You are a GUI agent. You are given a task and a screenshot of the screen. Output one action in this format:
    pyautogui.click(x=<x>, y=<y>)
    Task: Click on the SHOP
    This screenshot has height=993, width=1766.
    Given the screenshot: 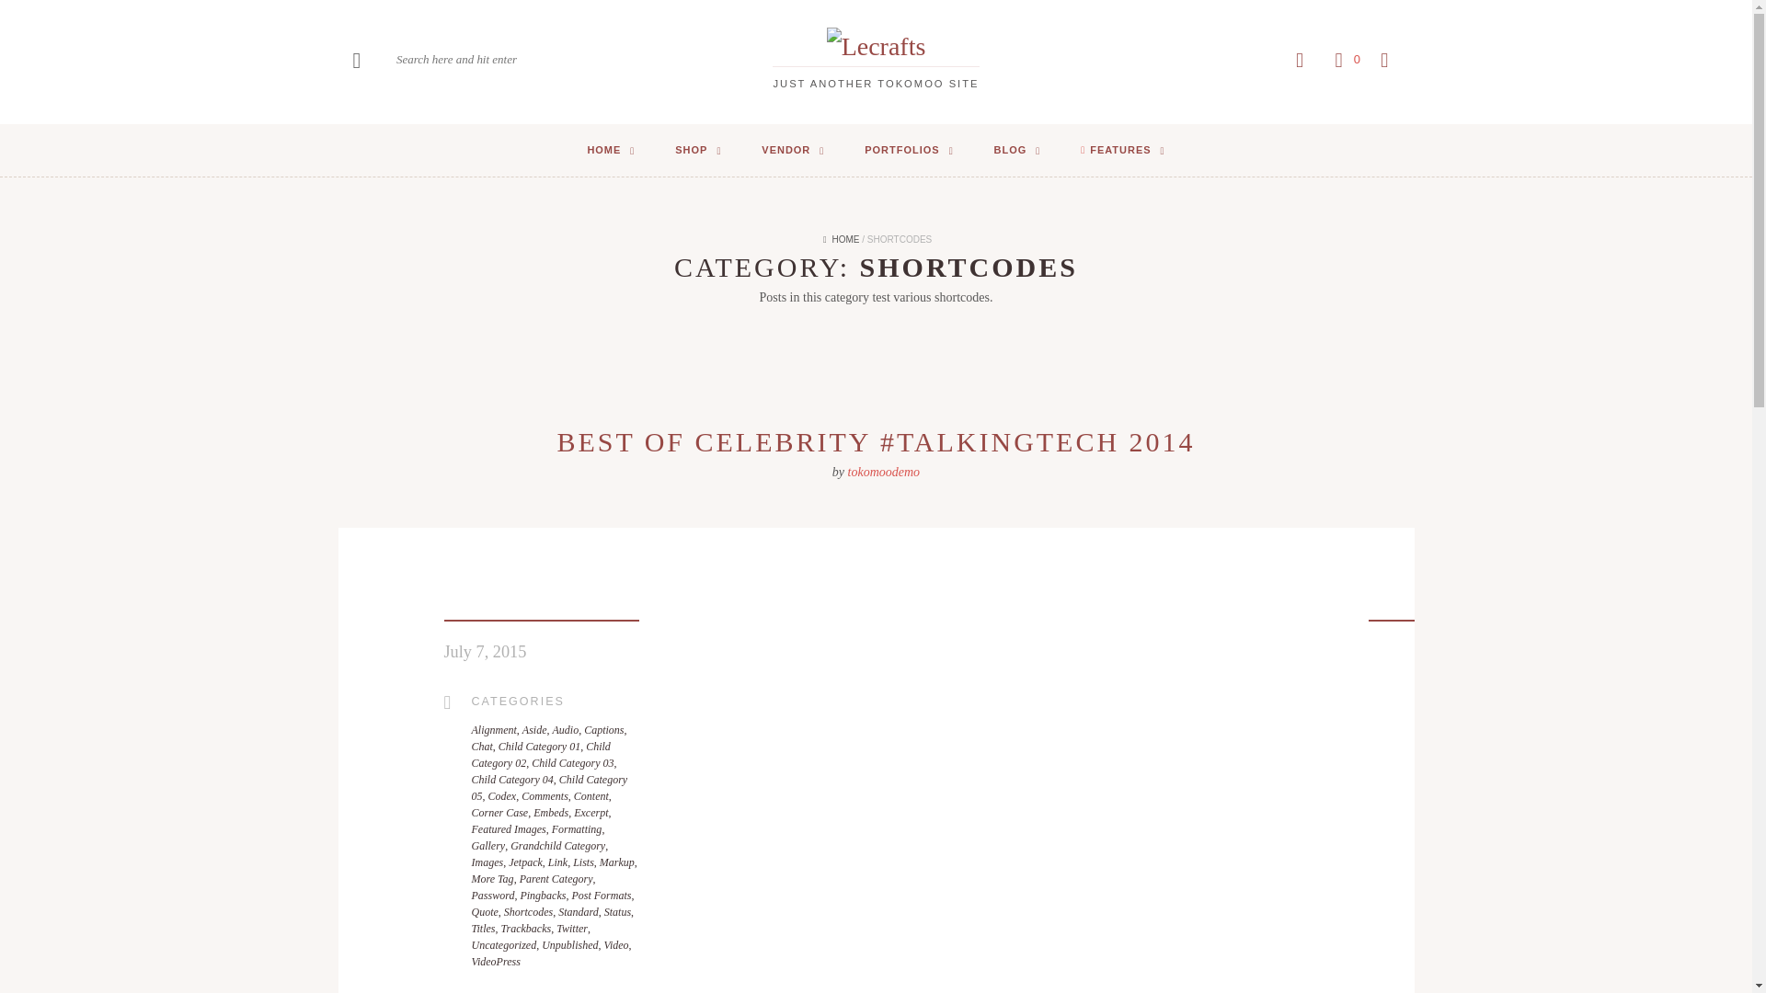 What is the action you would take?
    pyautogui.click(x=698, y=151)
    